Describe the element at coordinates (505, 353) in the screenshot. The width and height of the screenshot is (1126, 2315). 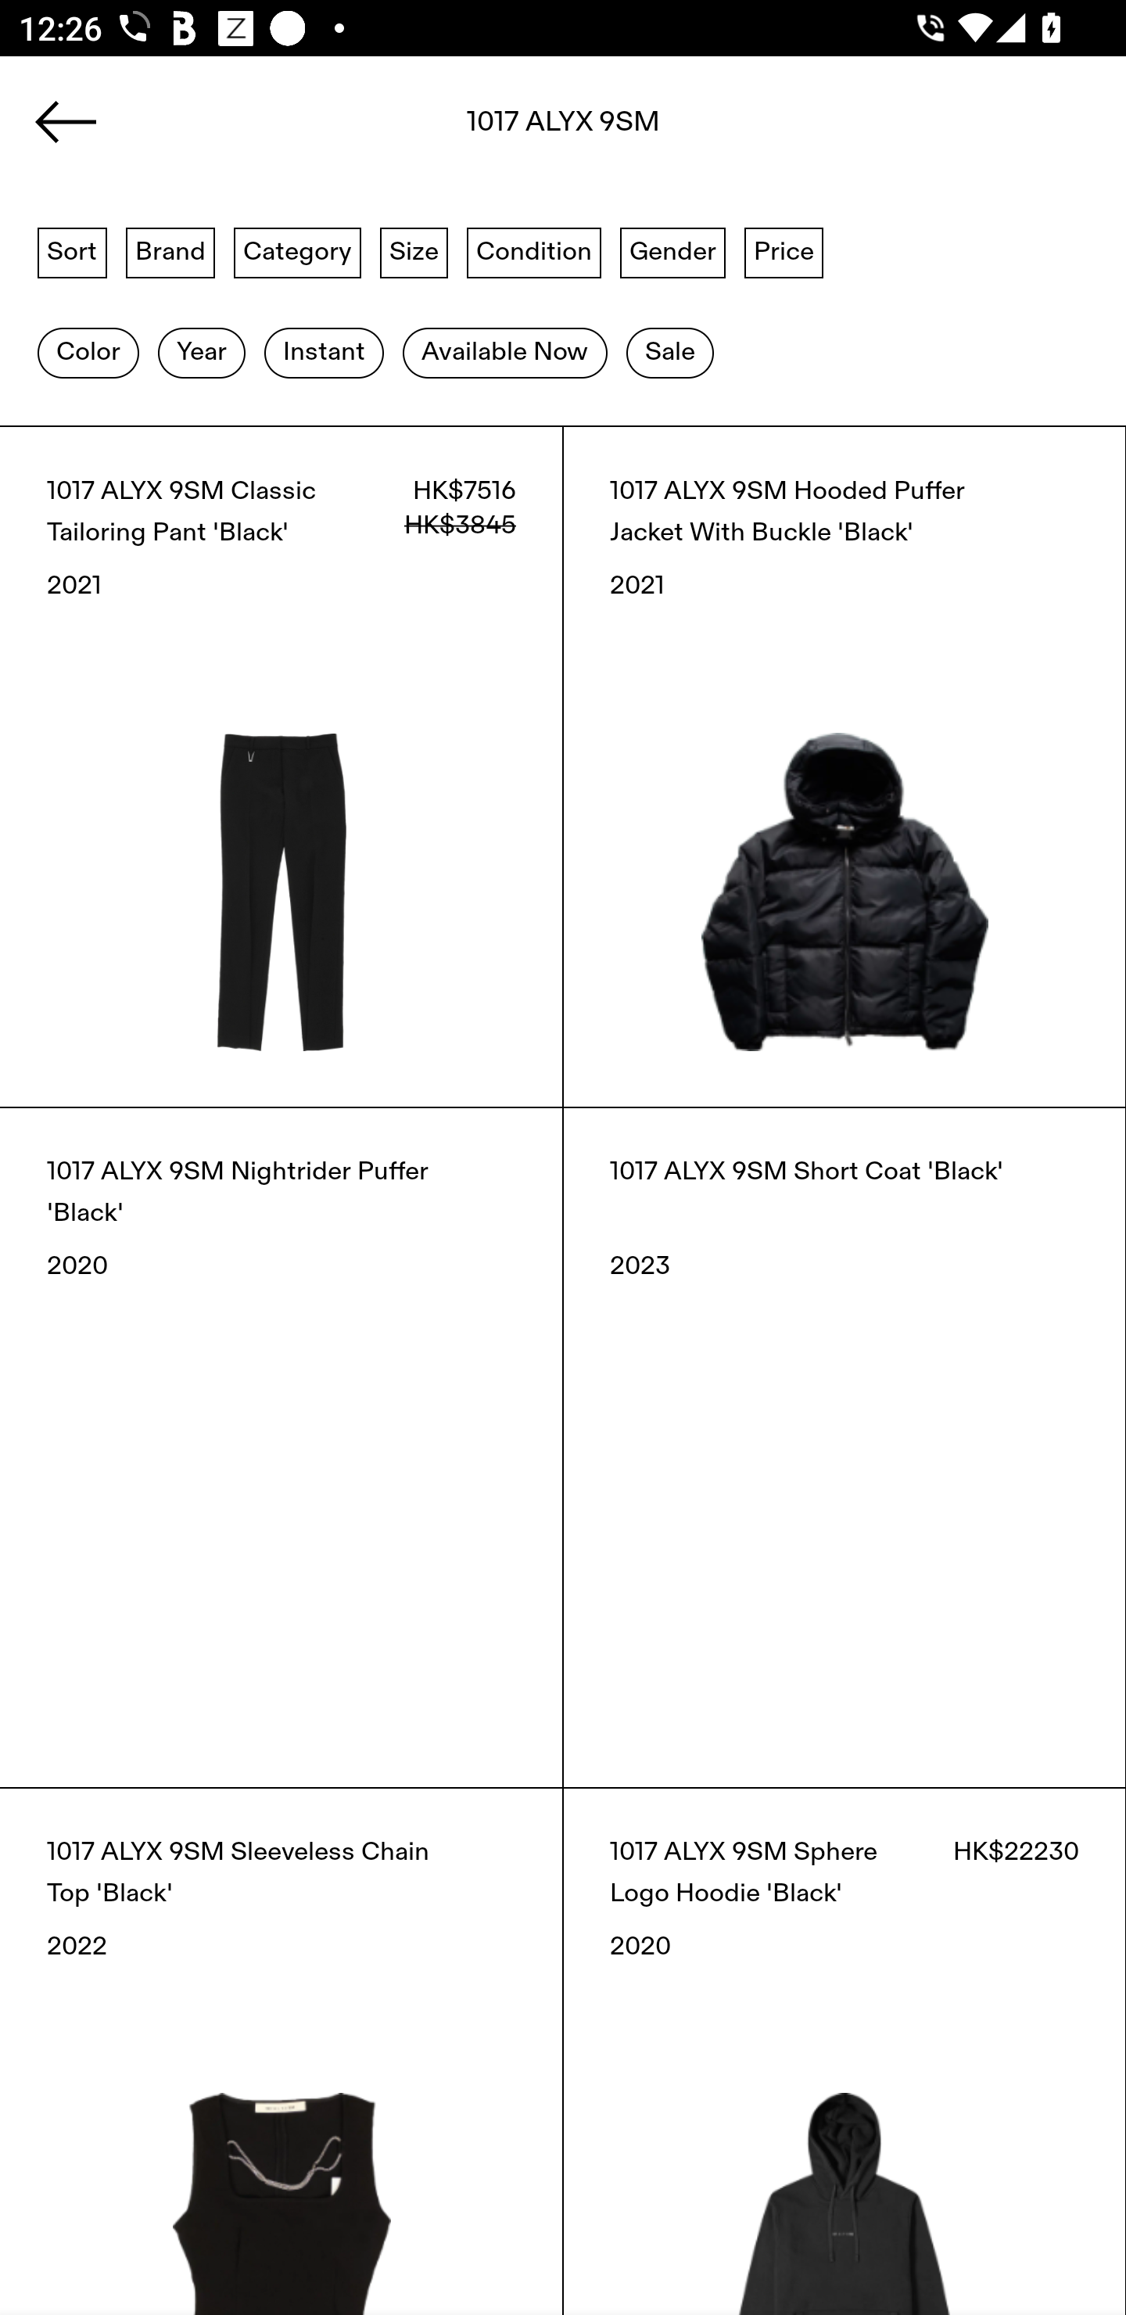
I see `Available Now` at that location.